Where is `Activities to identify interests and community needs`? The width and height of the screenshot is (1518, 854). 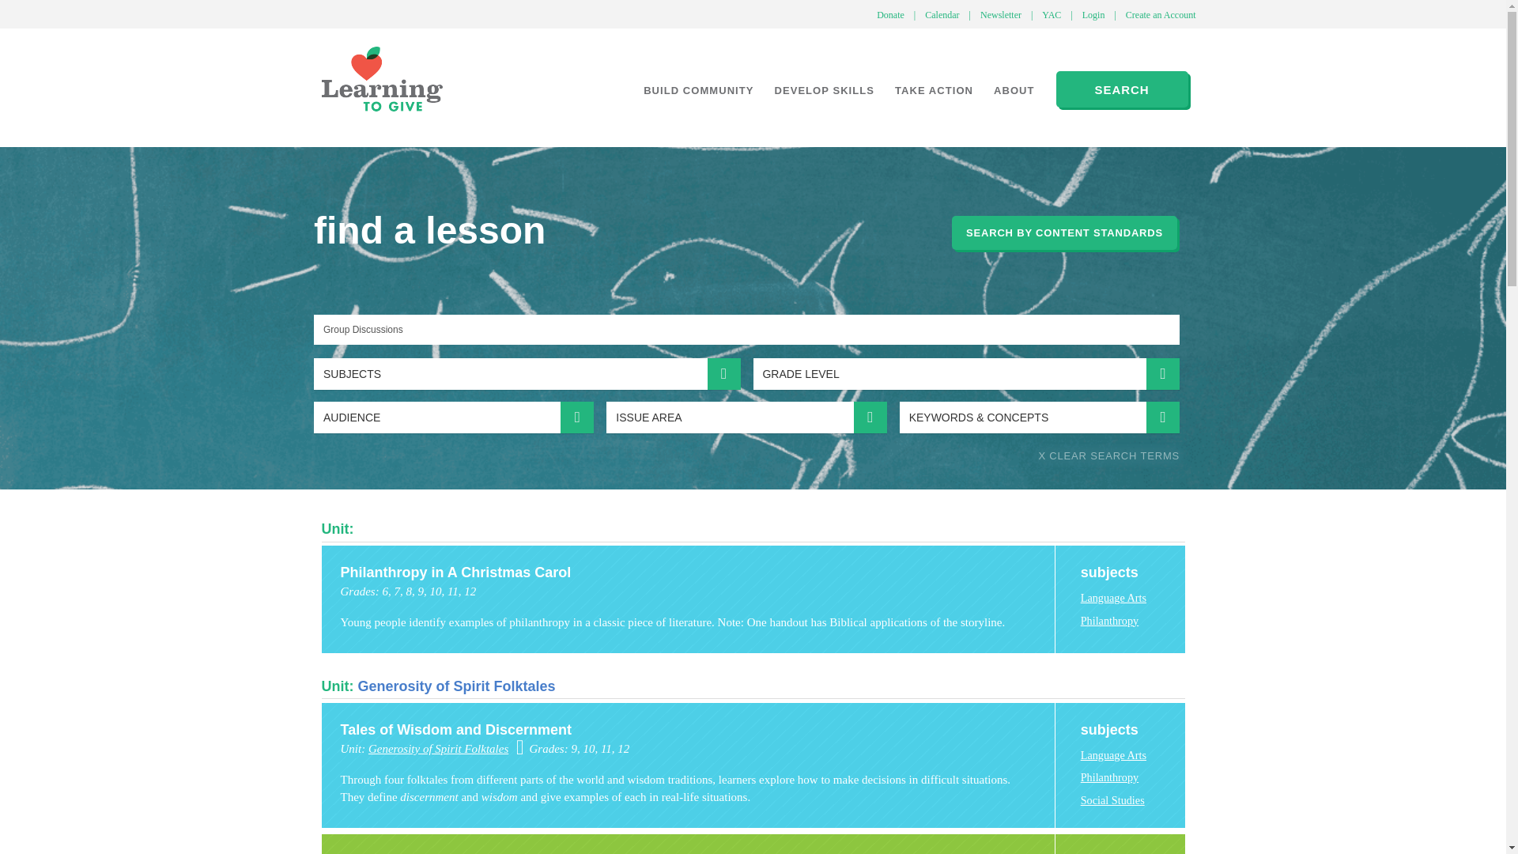
Activities to identify interests and community needs is located at coordinates (697, 90).